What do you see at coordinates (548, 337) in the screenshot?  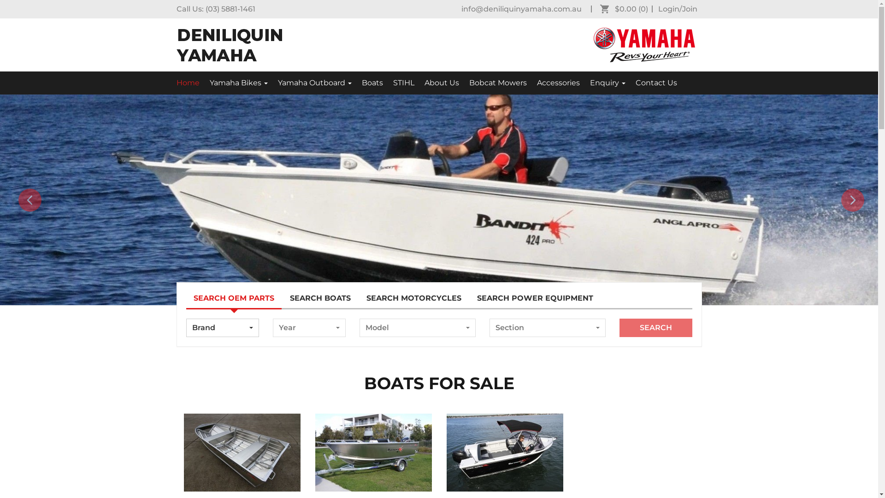 I see `Section` at bounding box center [548, 337].